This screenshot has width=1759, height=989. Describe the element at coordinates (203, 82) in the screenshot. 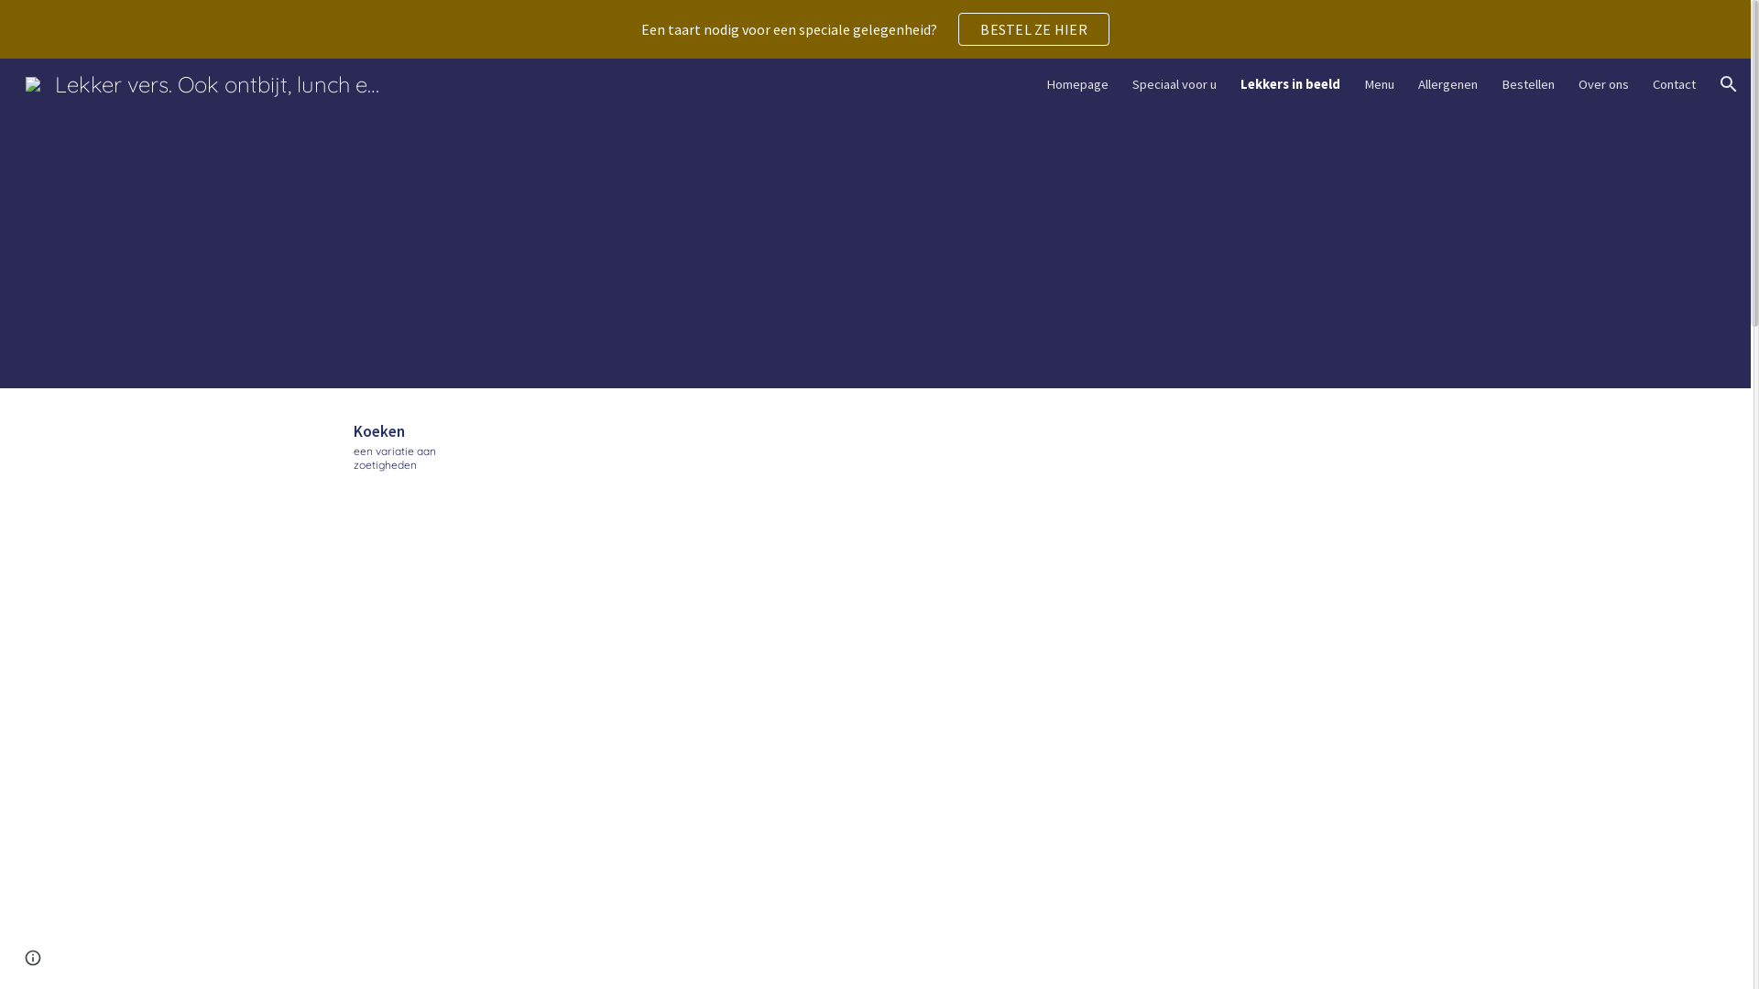

I see `Lekker vers. Ook ontbijt, lunch en brunch` at that location.